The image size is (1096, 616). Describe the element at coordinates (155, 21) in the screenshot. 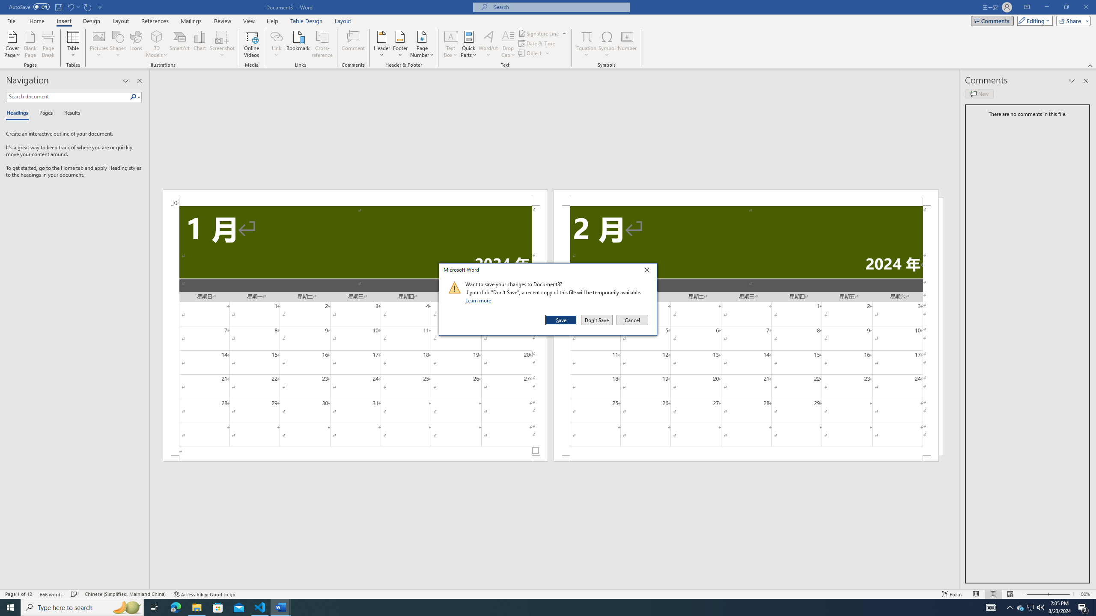

I see `References` at that location.